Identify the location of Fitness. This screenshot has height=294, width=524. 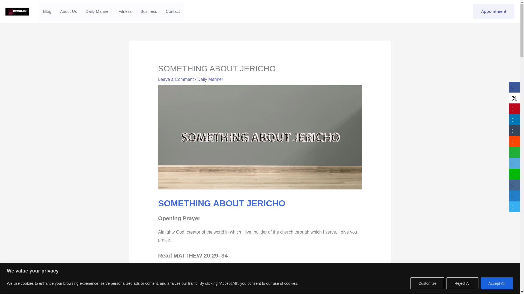
(125, 11).